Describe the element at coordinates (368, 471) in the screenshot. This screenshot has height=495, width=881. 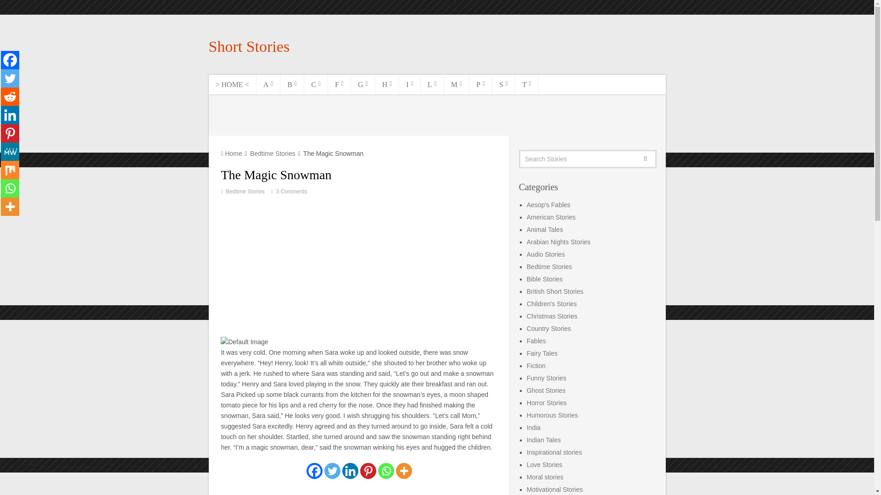
I see `Pinterest` at that location.